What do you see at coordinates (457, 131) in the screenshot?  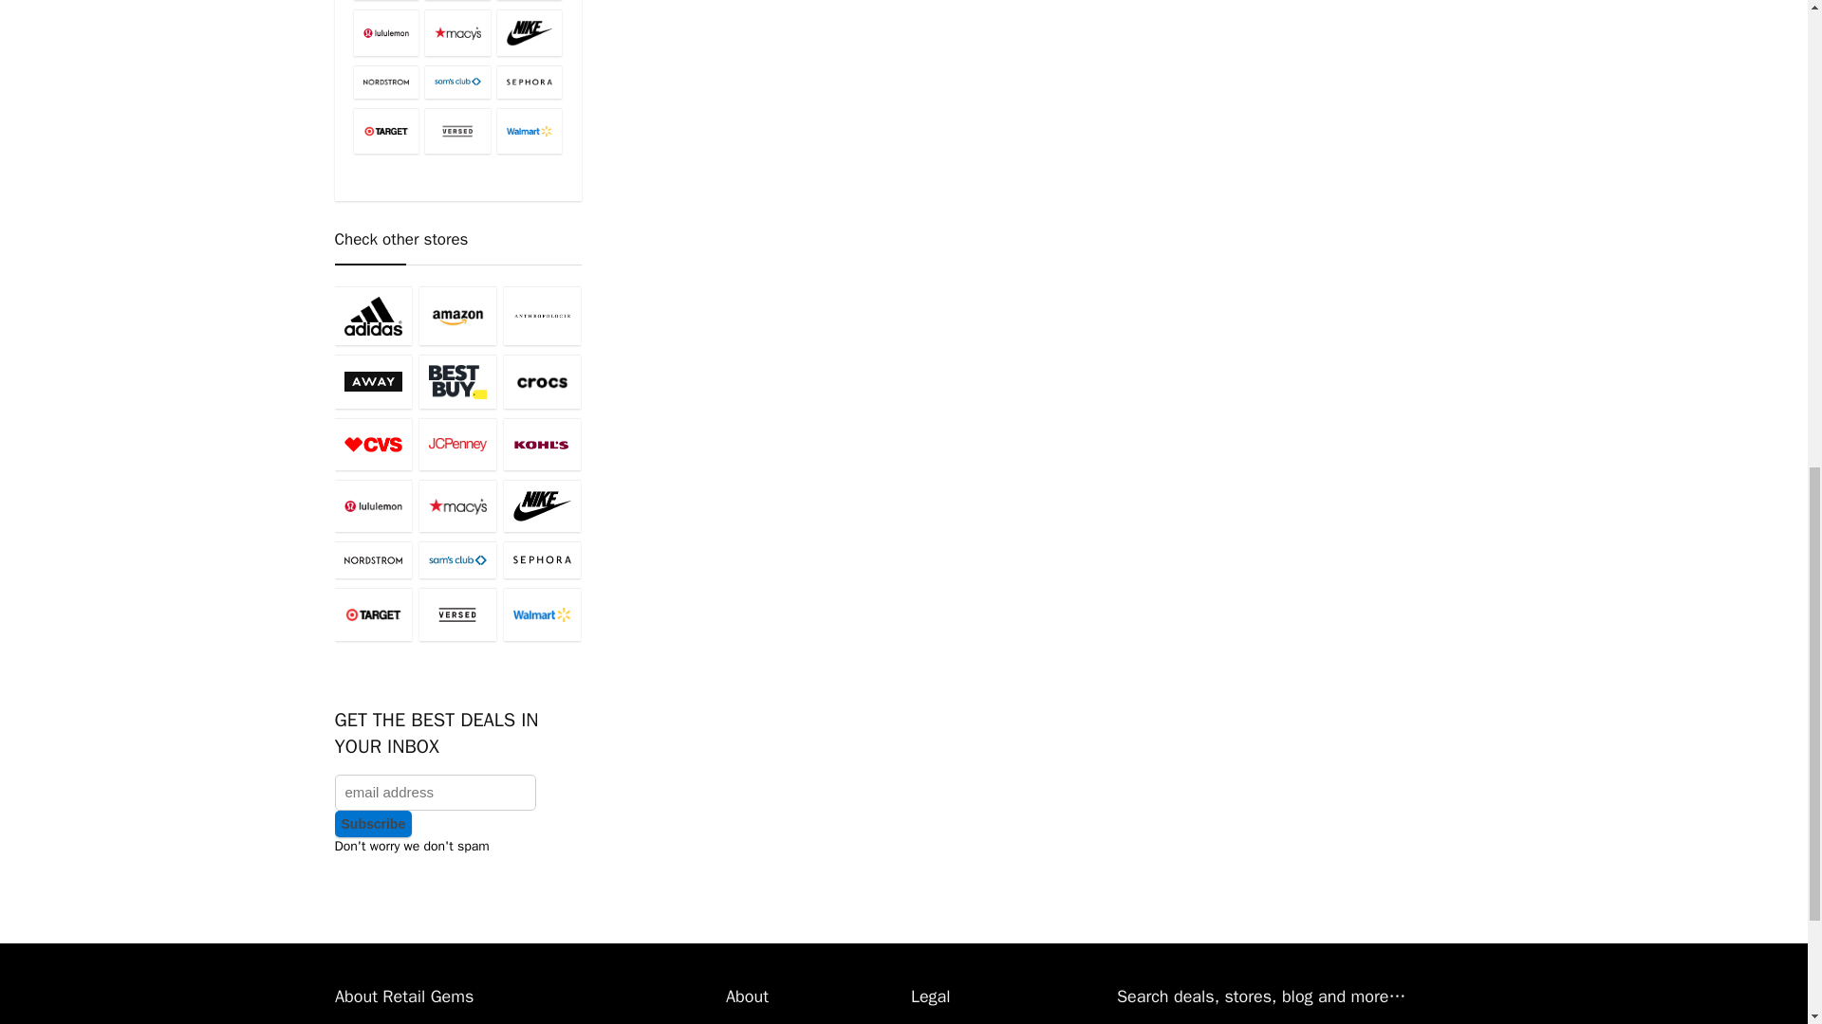 I see `View all post filed under Versed` at bounding box center [457, 131].